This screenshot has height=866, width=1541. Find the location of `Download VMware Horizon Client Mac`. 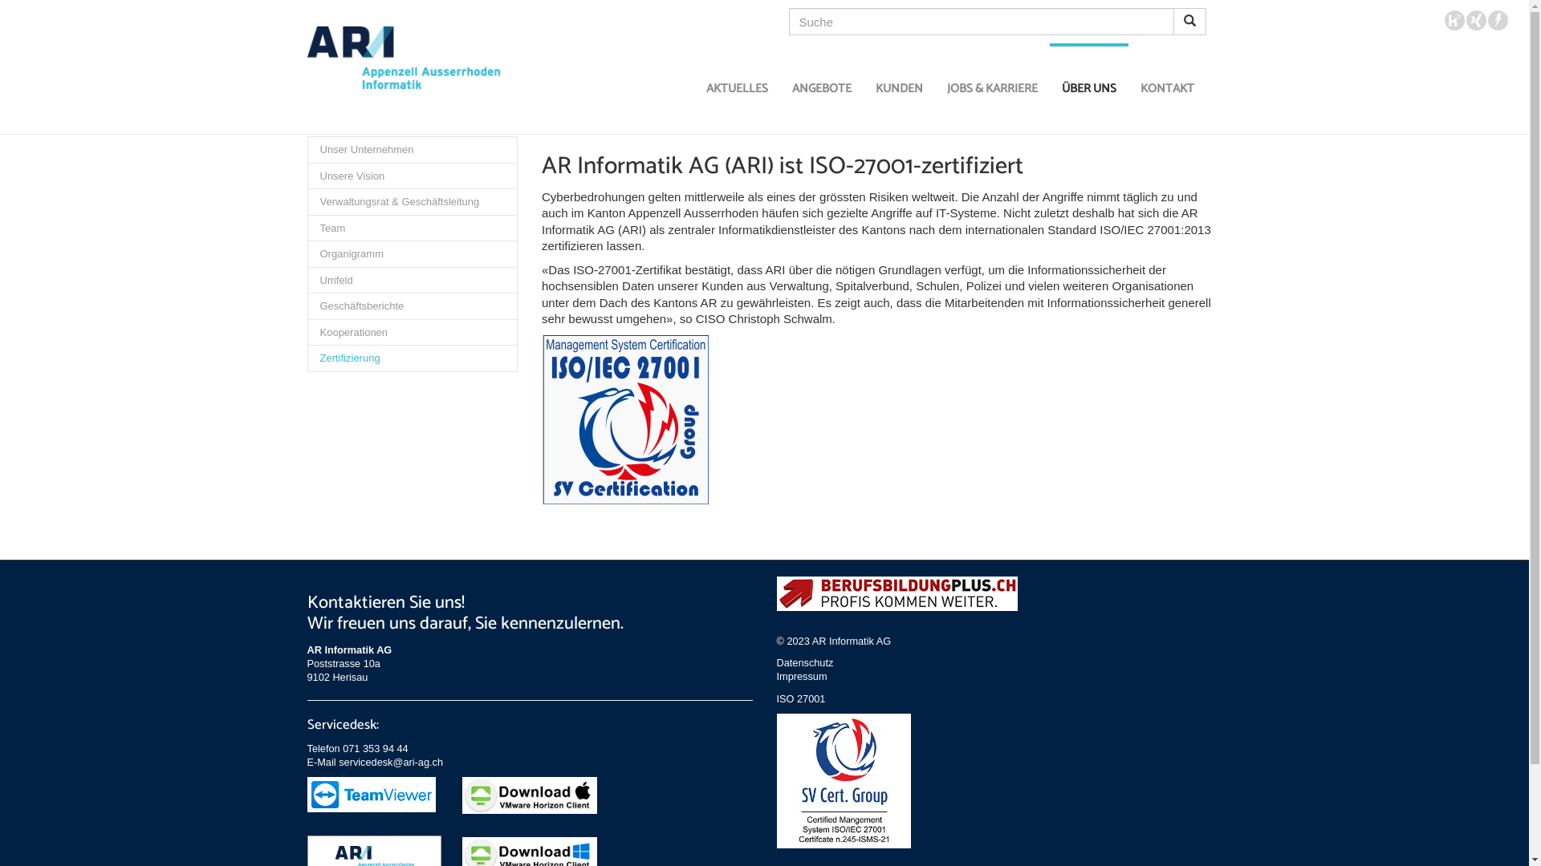

Download VMware Horizon Client Mac is located at coordinates (530, 795).